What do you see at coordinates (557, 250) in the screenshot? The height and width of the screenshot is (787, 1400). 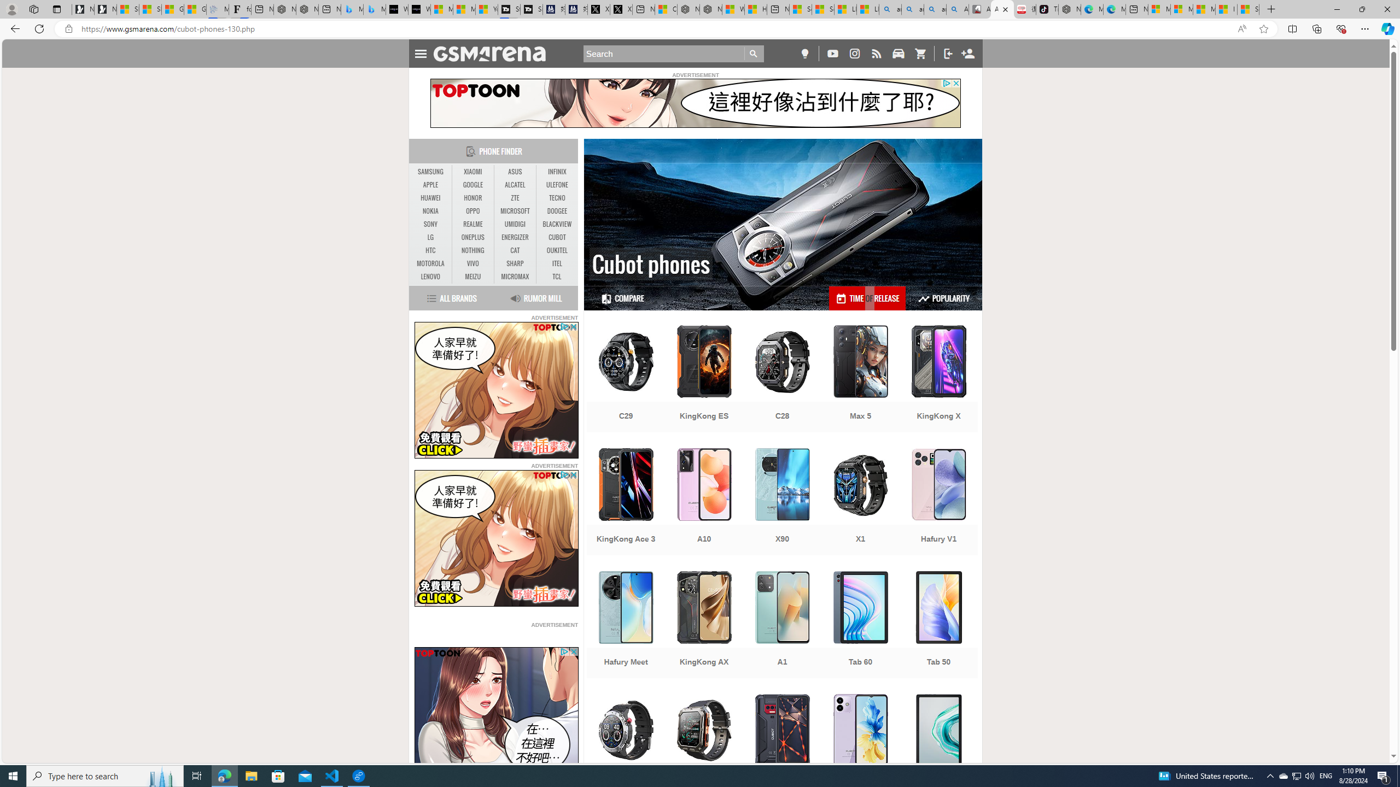 I see `OUKITEL` at bounding box center [557, 250].